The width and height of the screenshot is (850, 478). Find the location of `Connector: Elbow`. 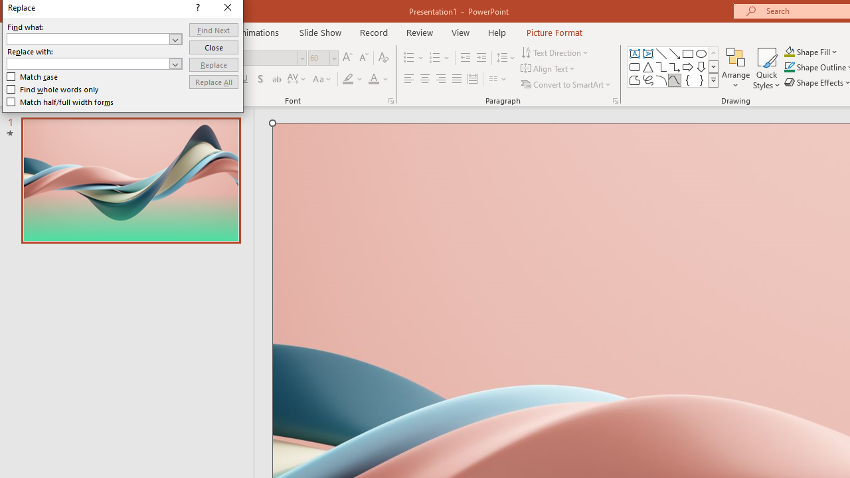

Connector: Elbow is located at coordinates (661, 66).